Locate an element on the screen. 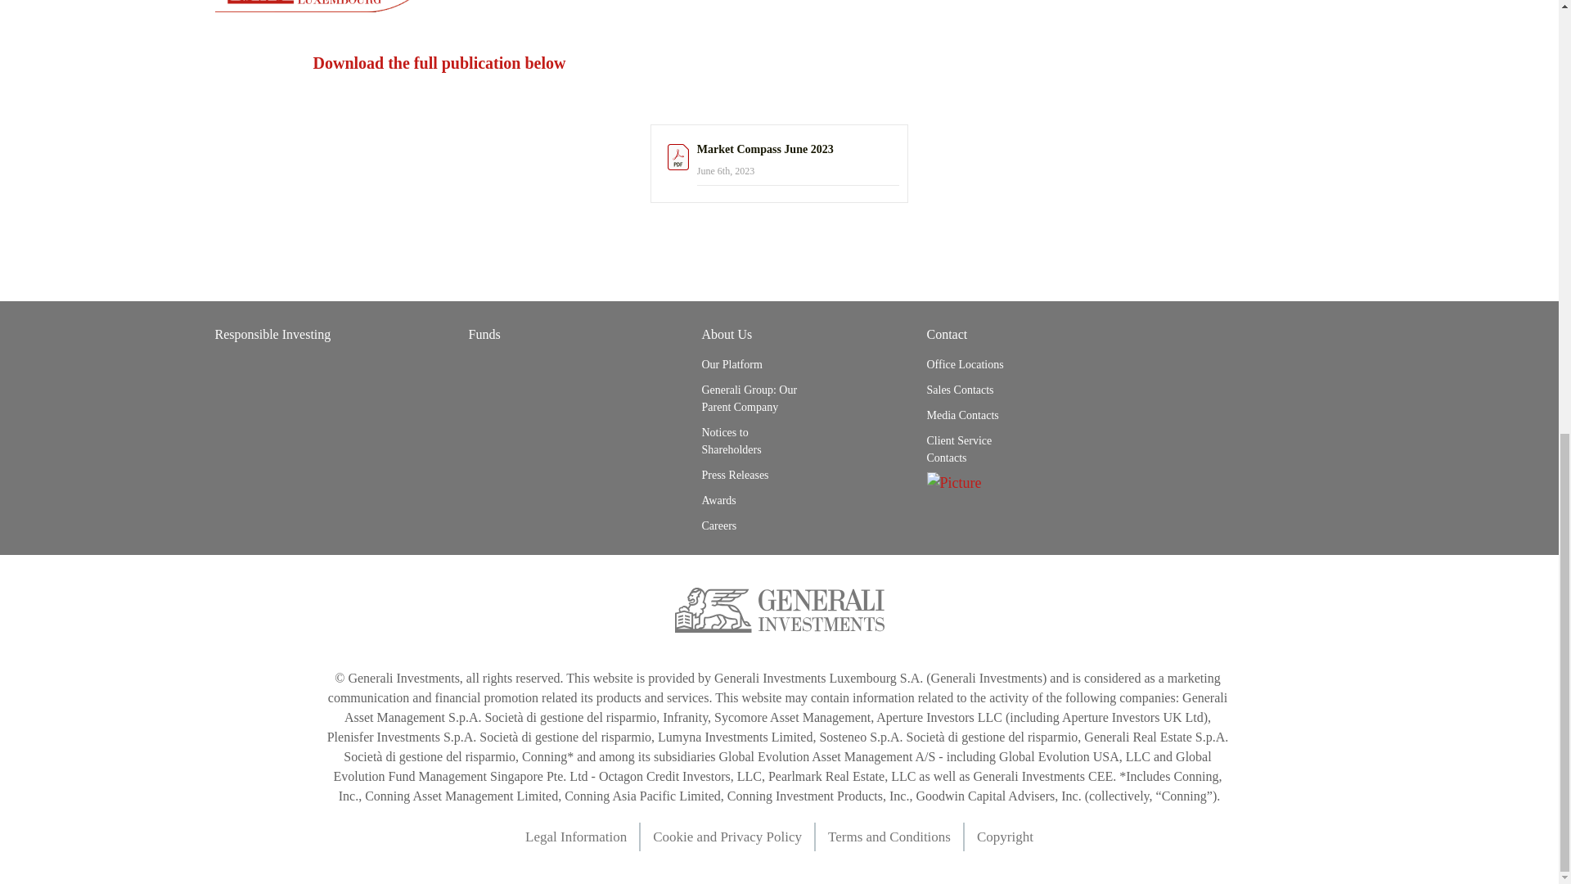 This screenshot has height=884, width=1571. Notices to Shareholders is located at coordinates (751, 440).